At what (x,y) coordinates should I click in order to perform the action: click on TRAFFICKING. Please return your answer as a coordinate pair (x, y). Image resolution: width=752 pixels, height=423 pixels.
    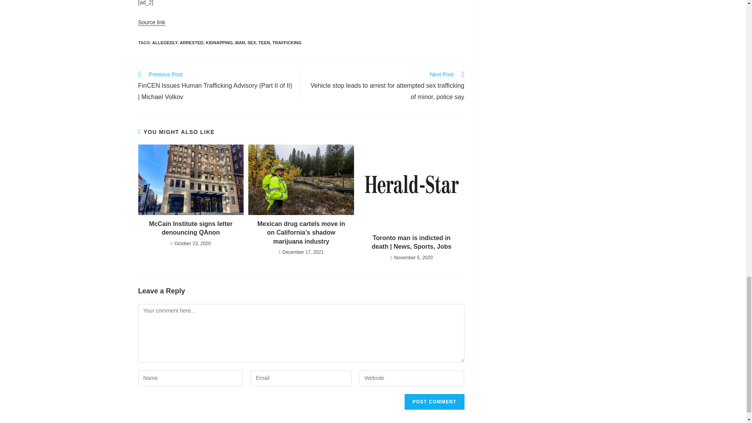
    Looking at the image, I should click on (287, 42).